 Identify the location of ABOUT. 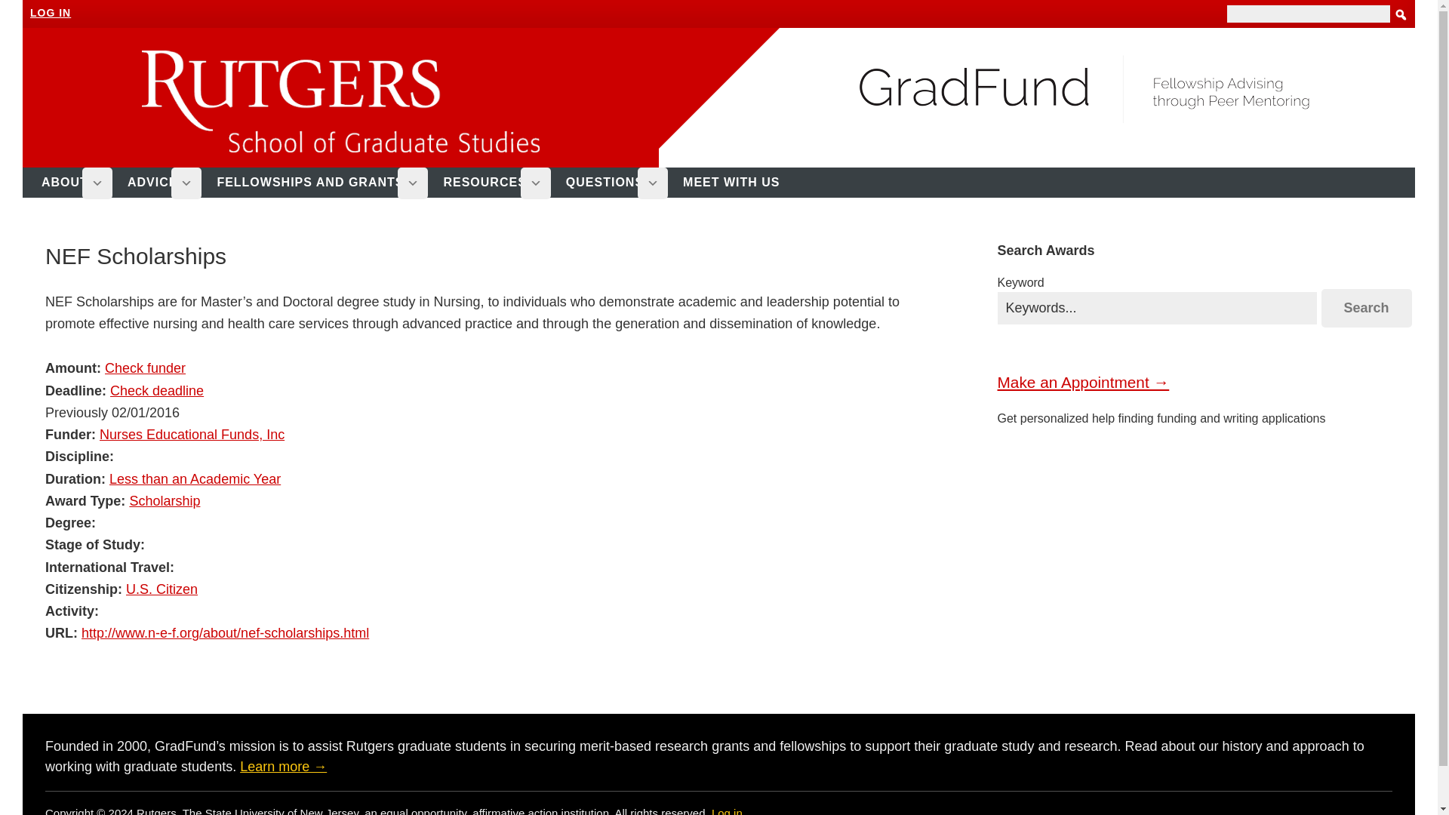
(71, 183).